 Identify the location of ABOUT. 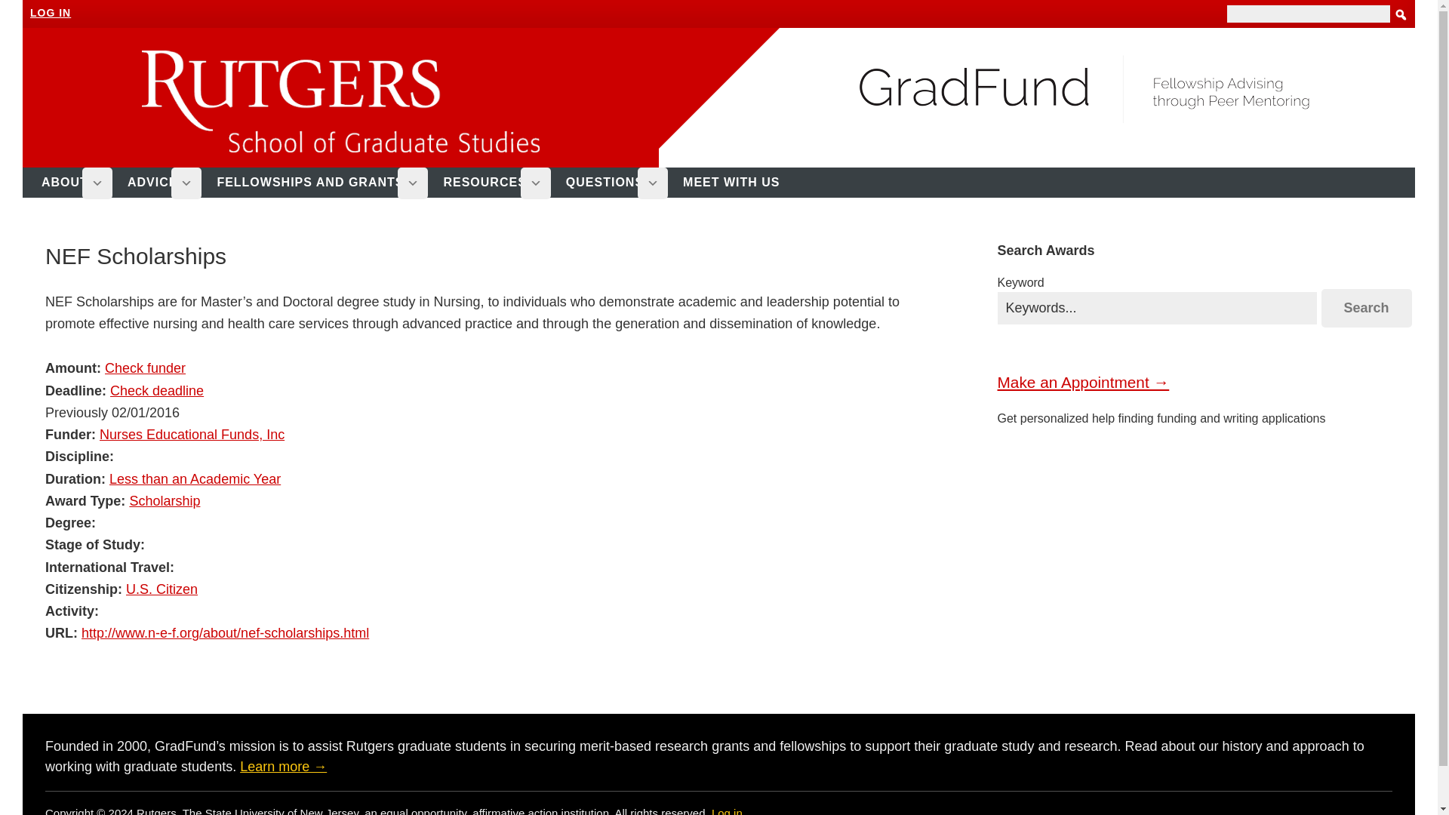
(71, 183).